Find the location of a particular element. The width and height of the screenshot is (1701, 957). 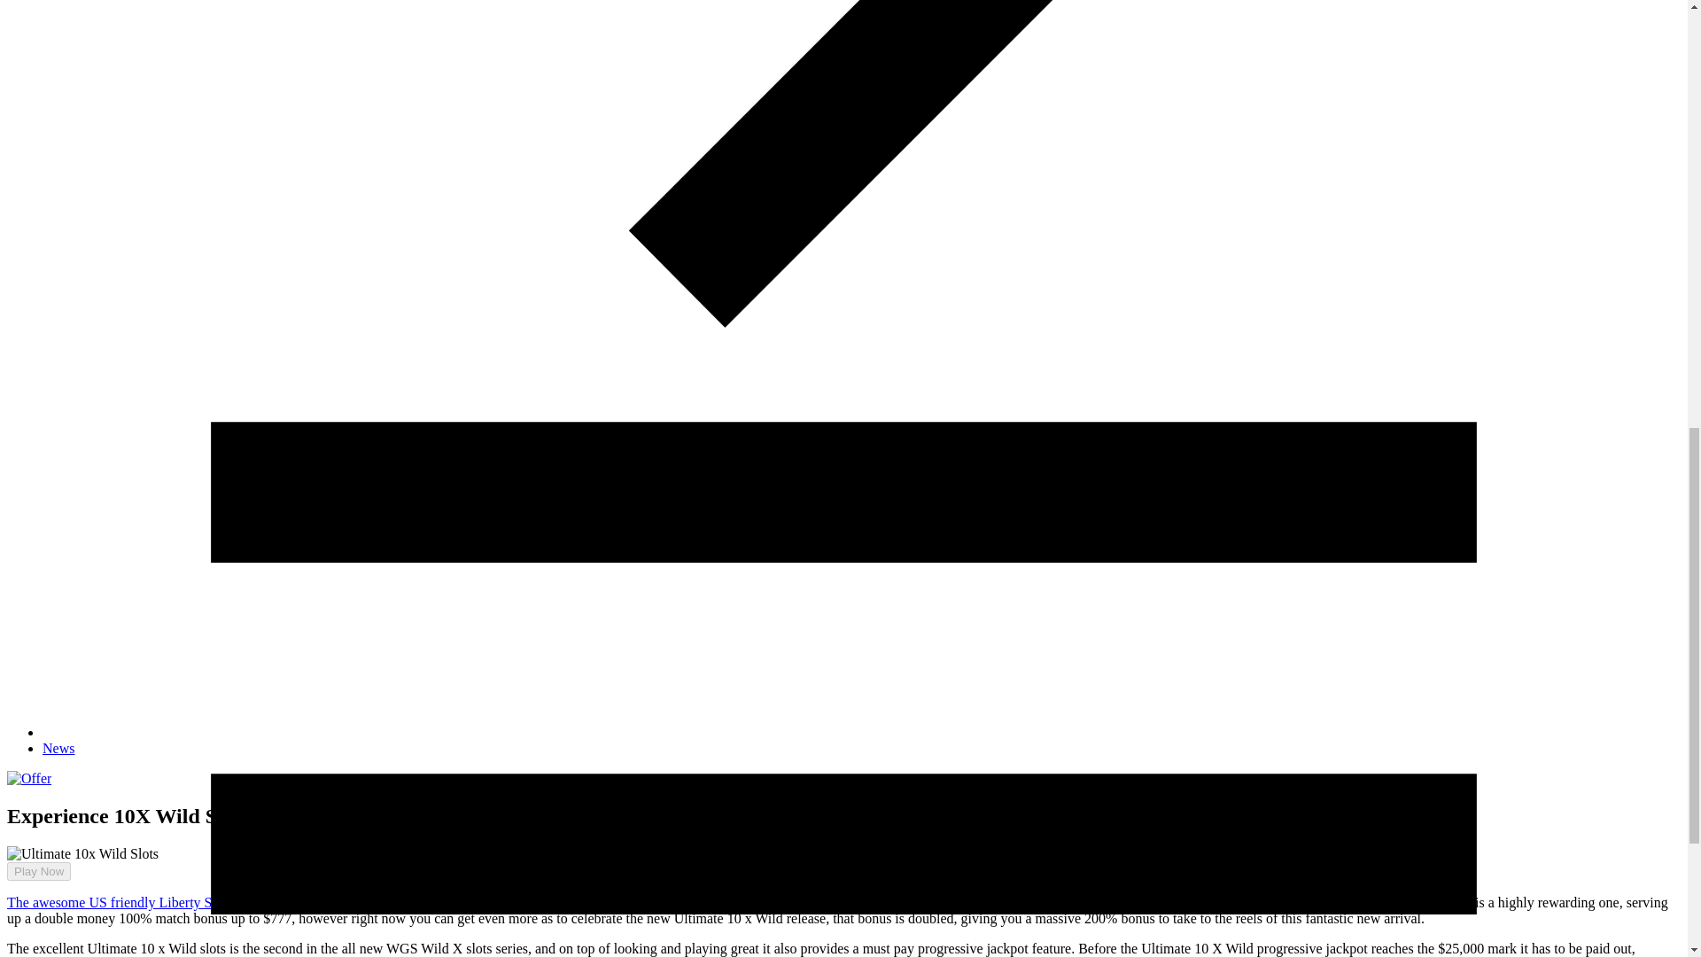

Play Now is located at coordinates (32, 855).